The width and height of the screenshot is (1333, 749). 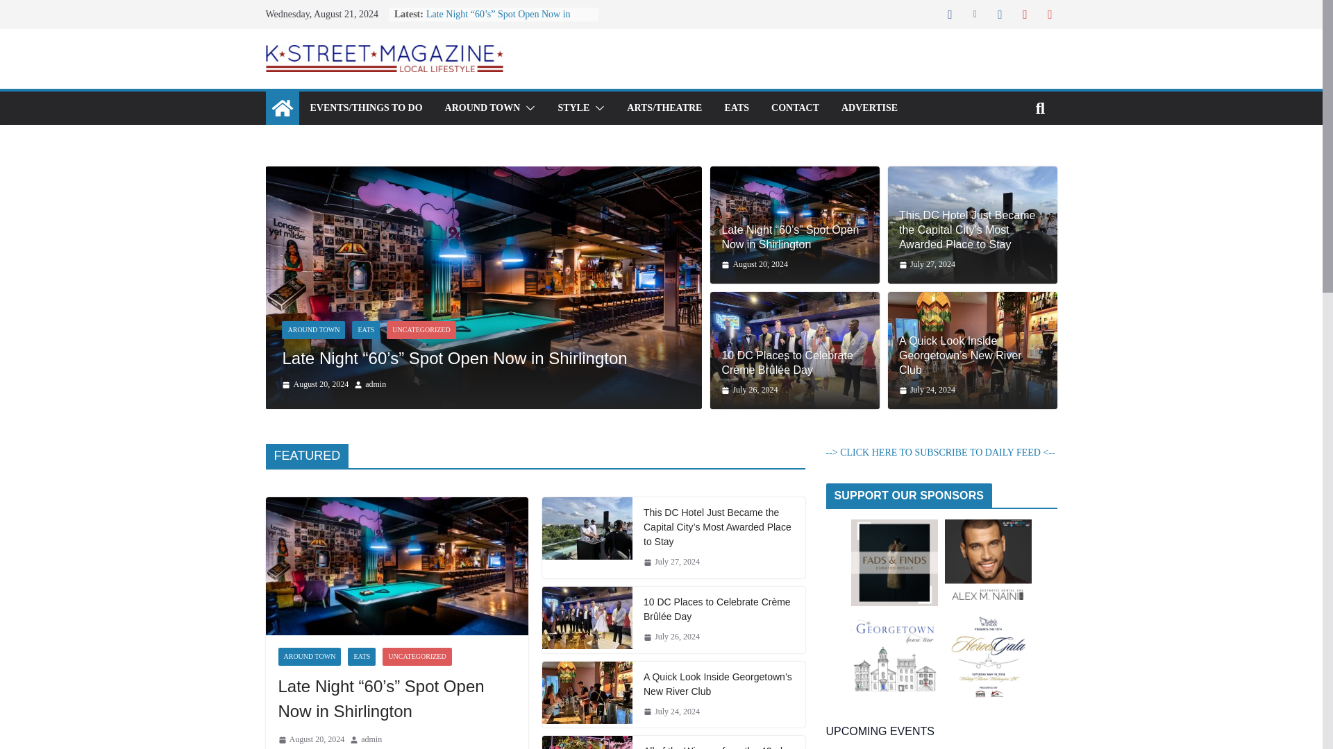 What do you see at coordinates (869, 107) in the screenshot?
I see `ADVERTISE` at bounding box center [869, 107].